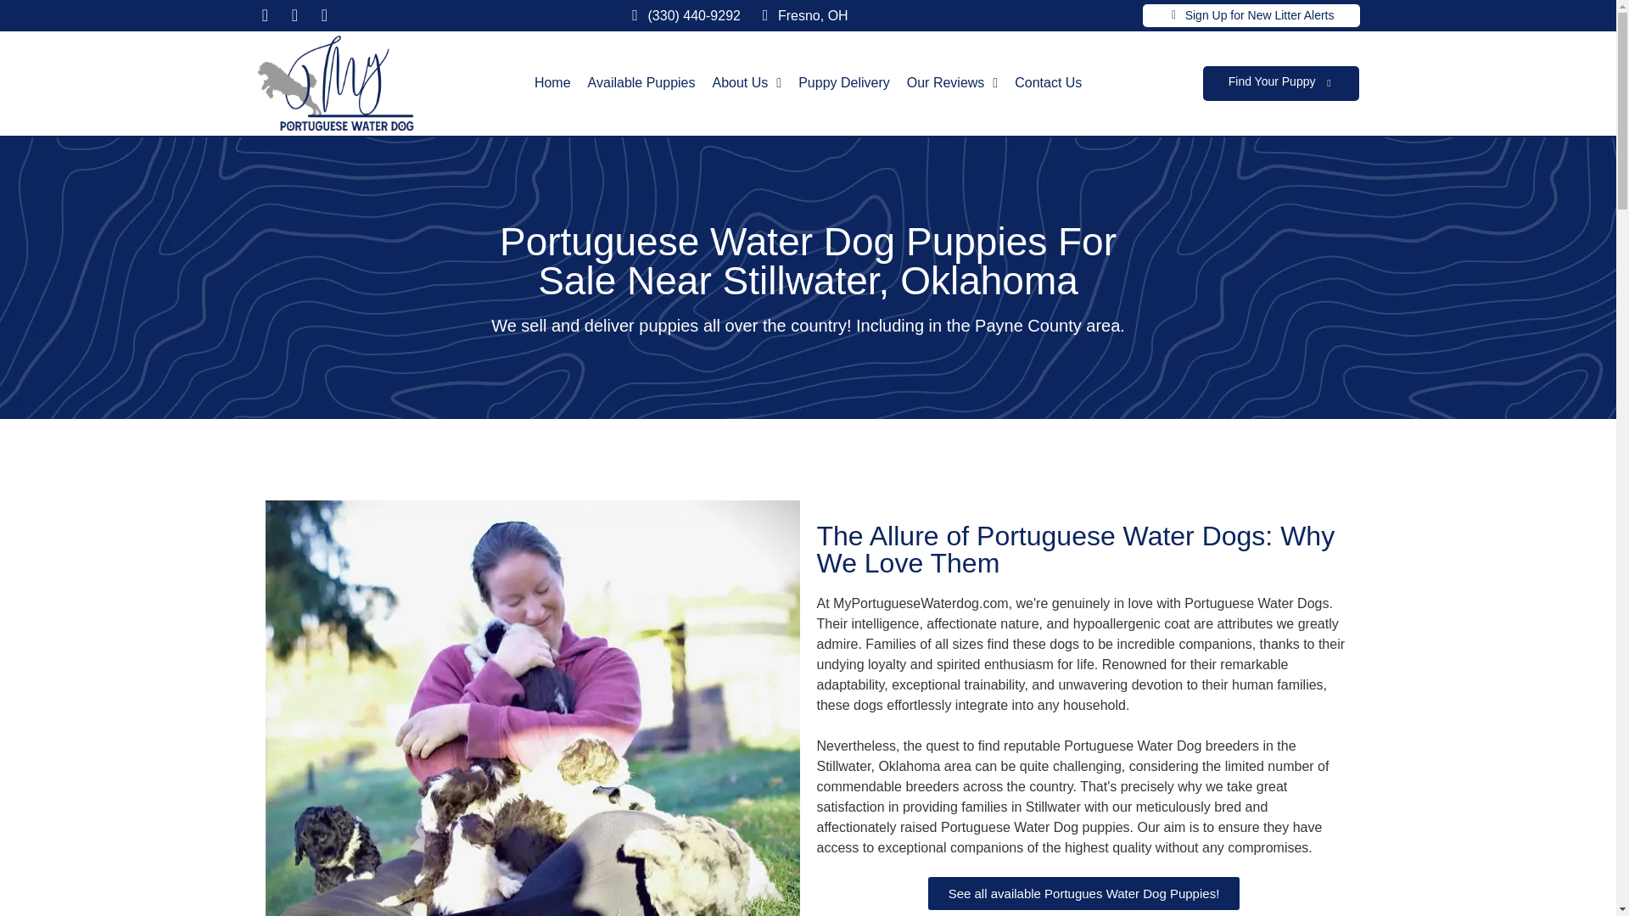  Describe the element at coordinates (1084, 893) in the screenshot. I see `See all available Portugues Water Dog Puppies!` at that location.